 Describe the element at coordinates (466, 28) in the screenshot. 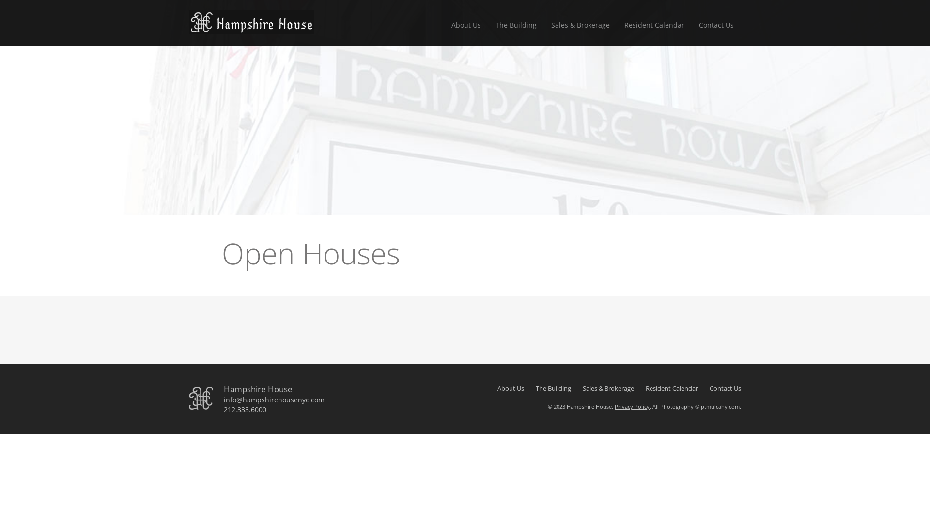

I see `About Us` at that location.